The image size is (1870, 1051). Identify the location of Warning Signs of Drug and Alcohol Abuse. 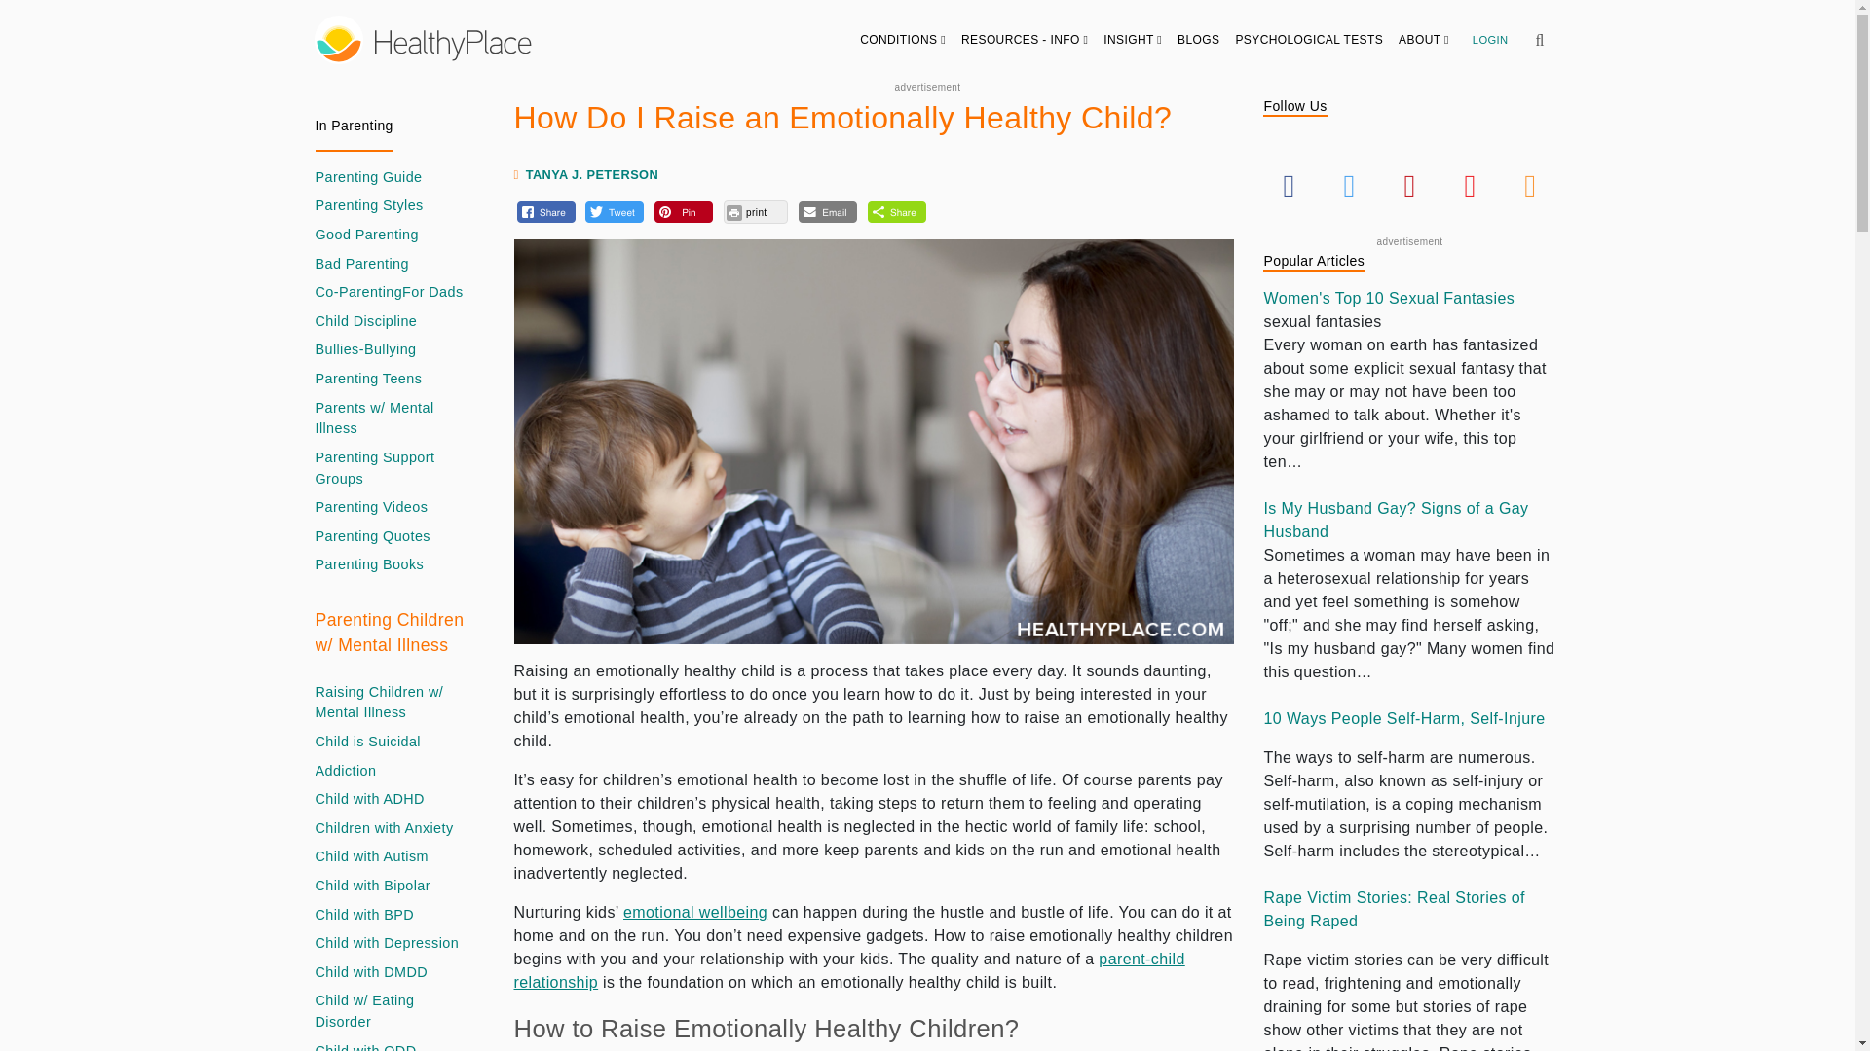
(347, 771).